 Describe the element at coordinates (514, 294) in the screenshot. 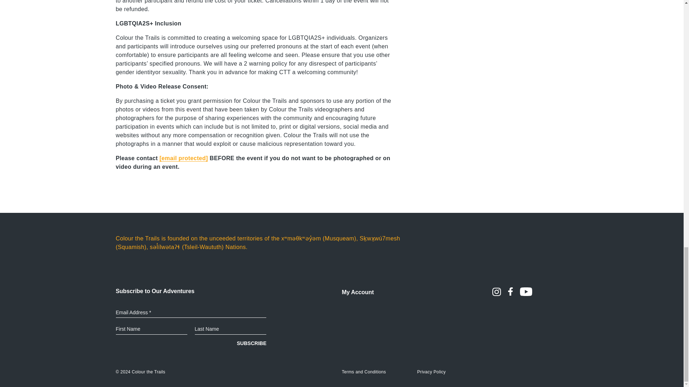

I see `Facebook` at that location.